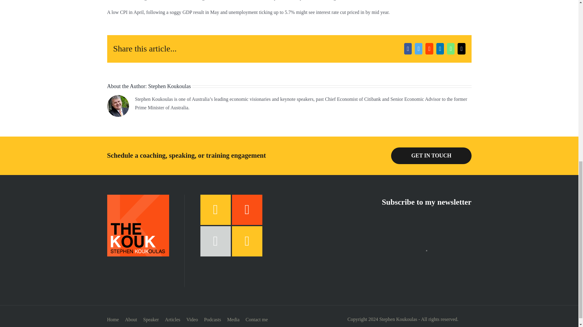  What do you see at coordinates (431, 156) in the screenshot?
I see `GET IN TOUCH` at bounding box center [431, 156].